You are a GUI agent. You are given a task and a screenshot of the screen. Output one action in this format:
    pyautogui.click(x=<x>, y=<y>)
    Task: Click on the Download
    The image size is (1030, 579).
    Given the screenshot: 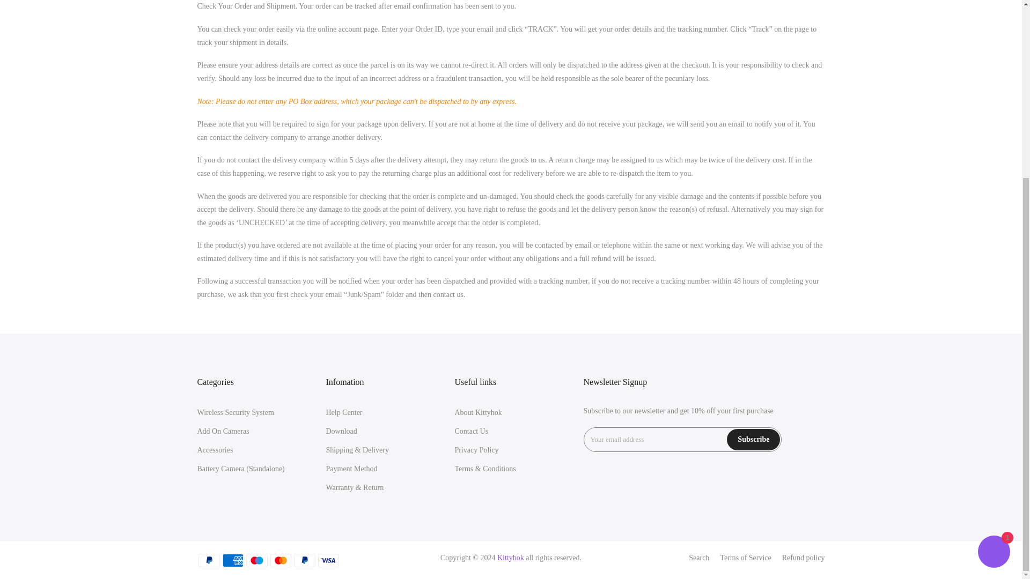 What is the action you would take?
    pyautogui.click(x=342, y=431)
    